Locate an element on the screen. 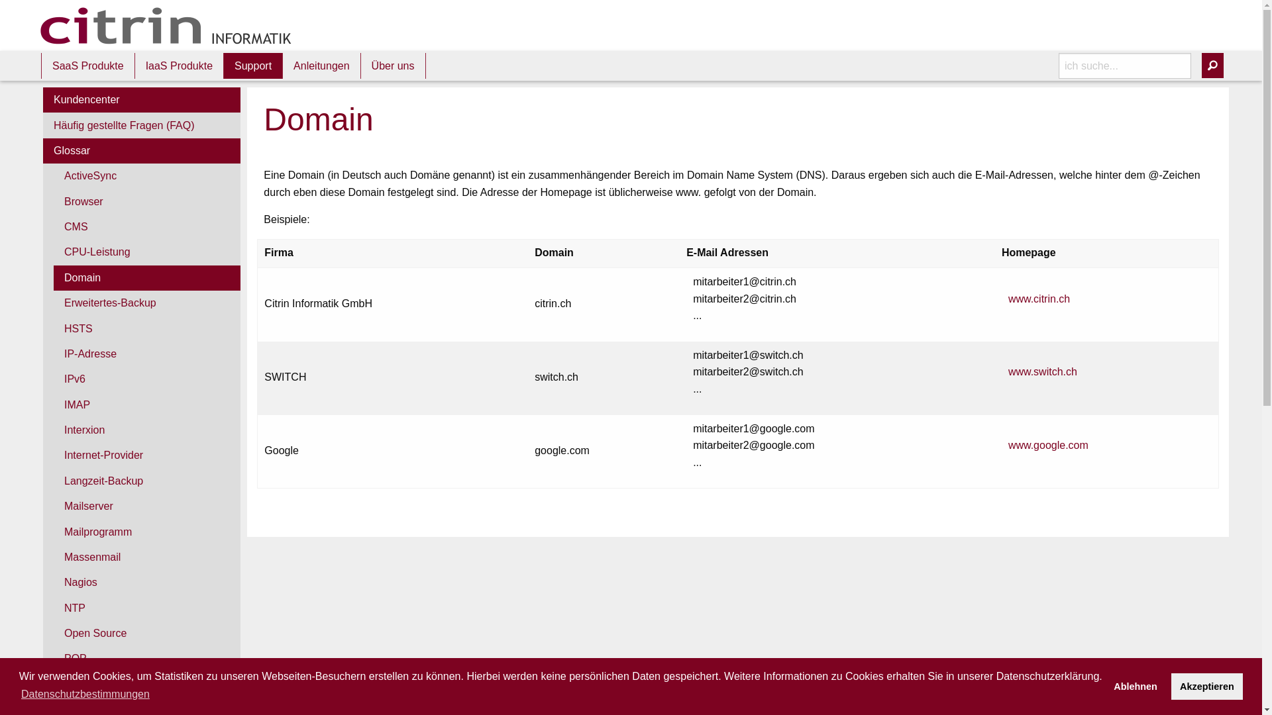 This screenshot has height=715, width=1272. NTP is located at coordinates (147, 608).